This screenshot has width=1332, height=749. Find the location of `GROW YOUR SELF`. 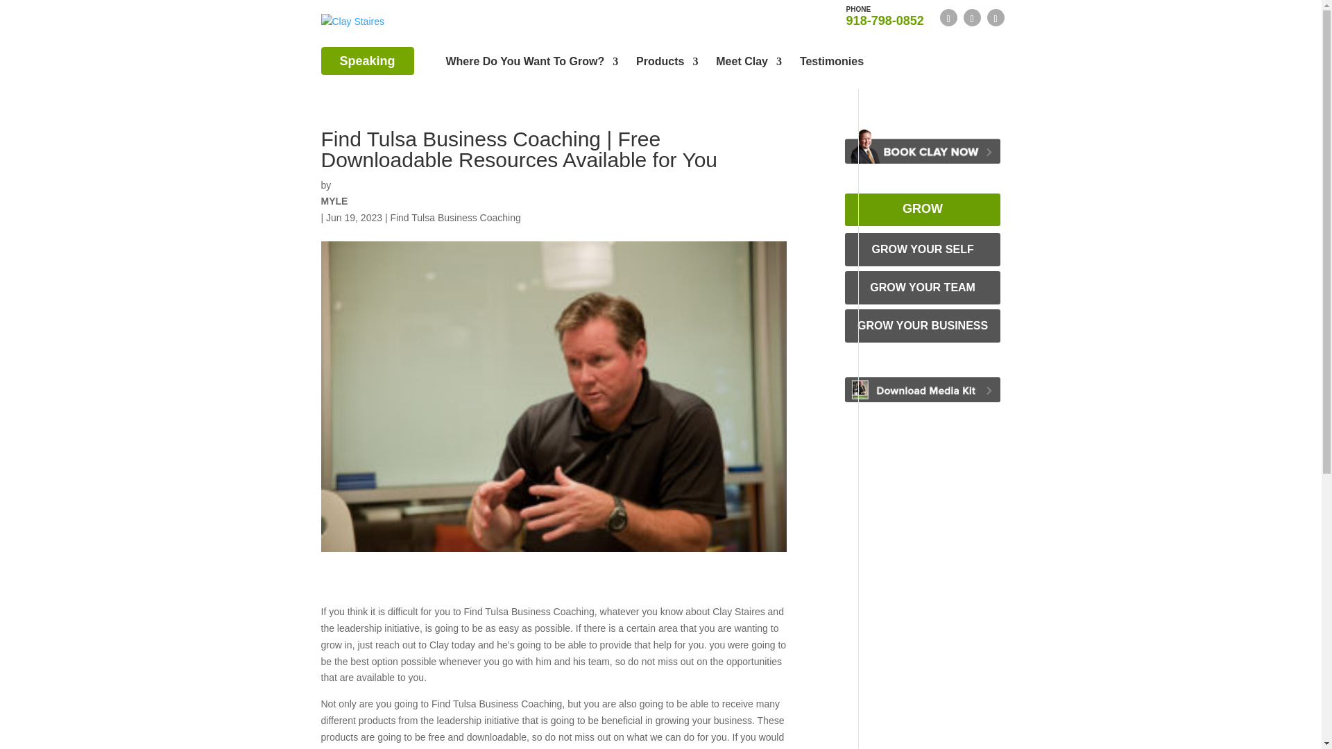

GROW YOUR SELF is located at coordinates (923, 250).